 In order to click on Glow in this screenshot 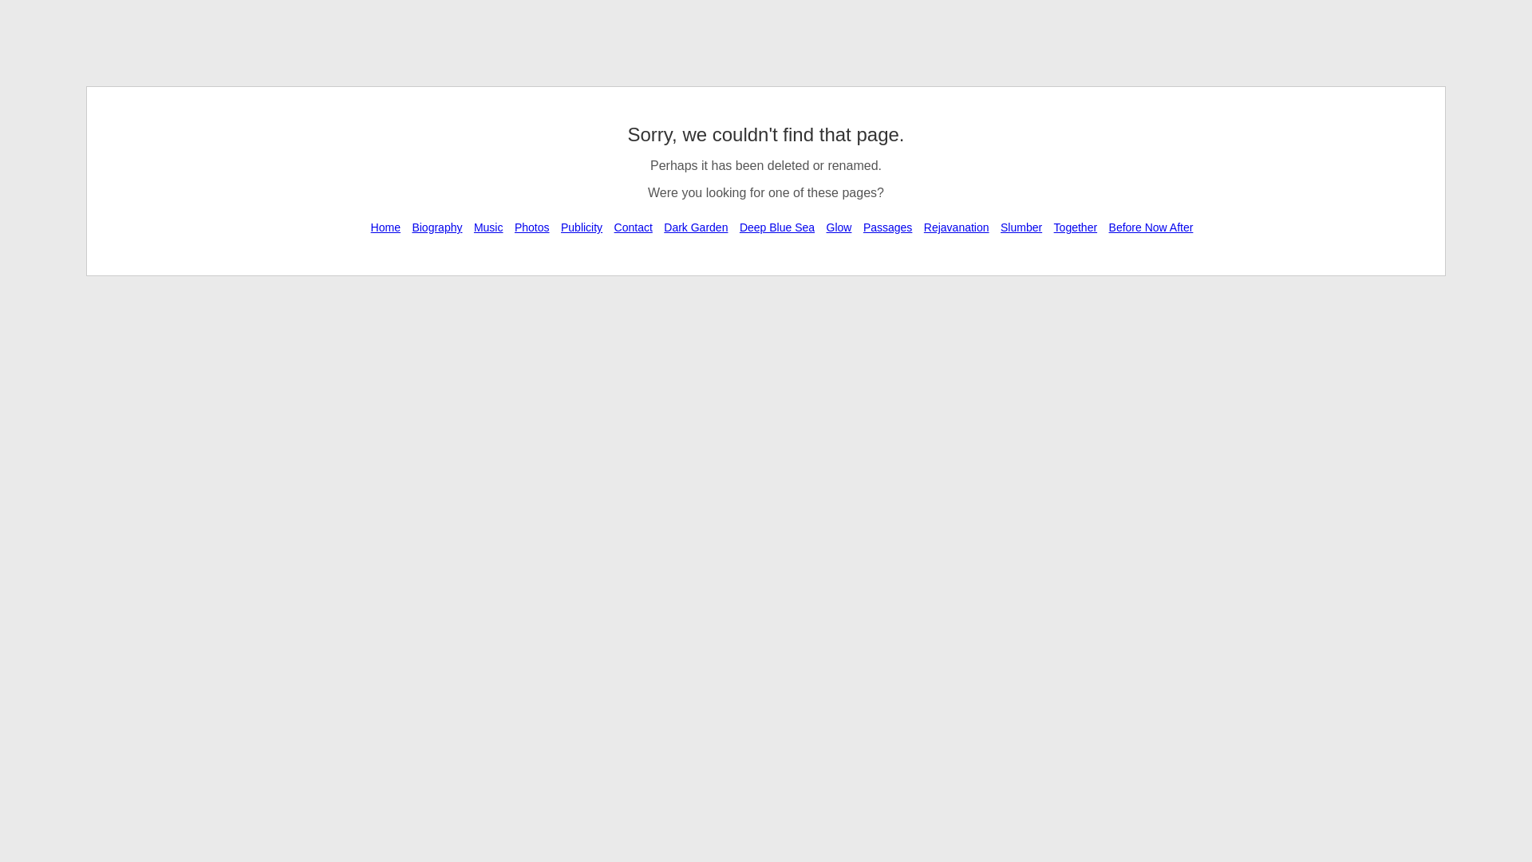, I will do `click(839, 227)`.